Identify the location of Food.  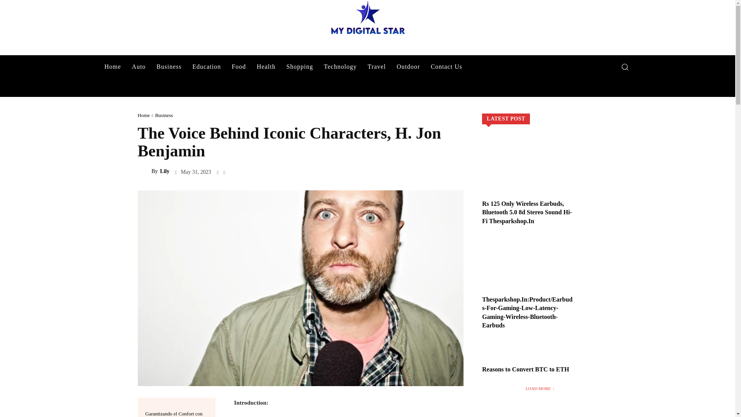
(239, 66).